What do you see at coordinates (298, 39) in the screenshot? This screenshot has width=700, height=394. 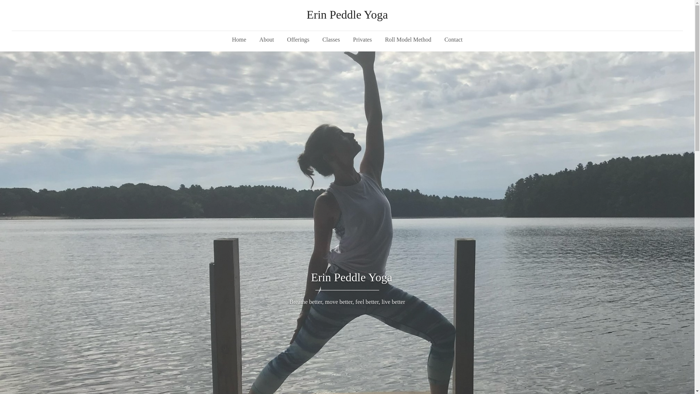 I see `Offerings` at bounding box center [298, 39].